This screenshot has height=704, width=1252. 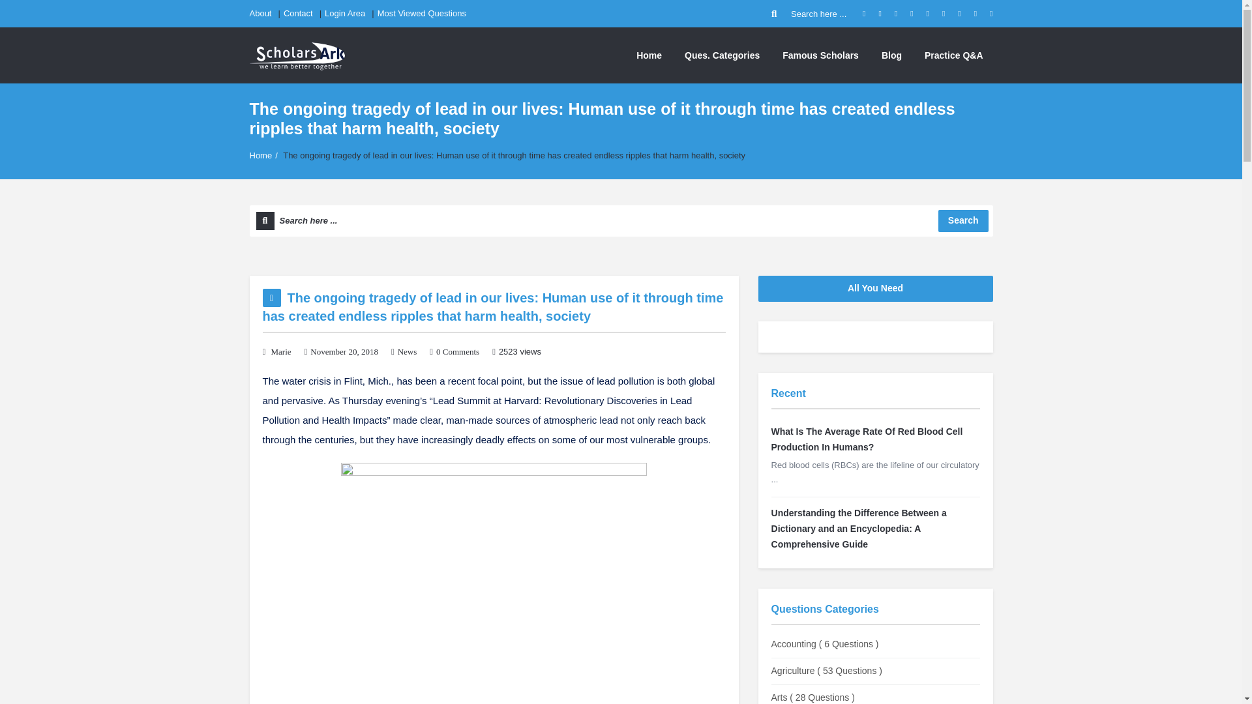 I want to click on Search here ..., so click(x=810, y=14).